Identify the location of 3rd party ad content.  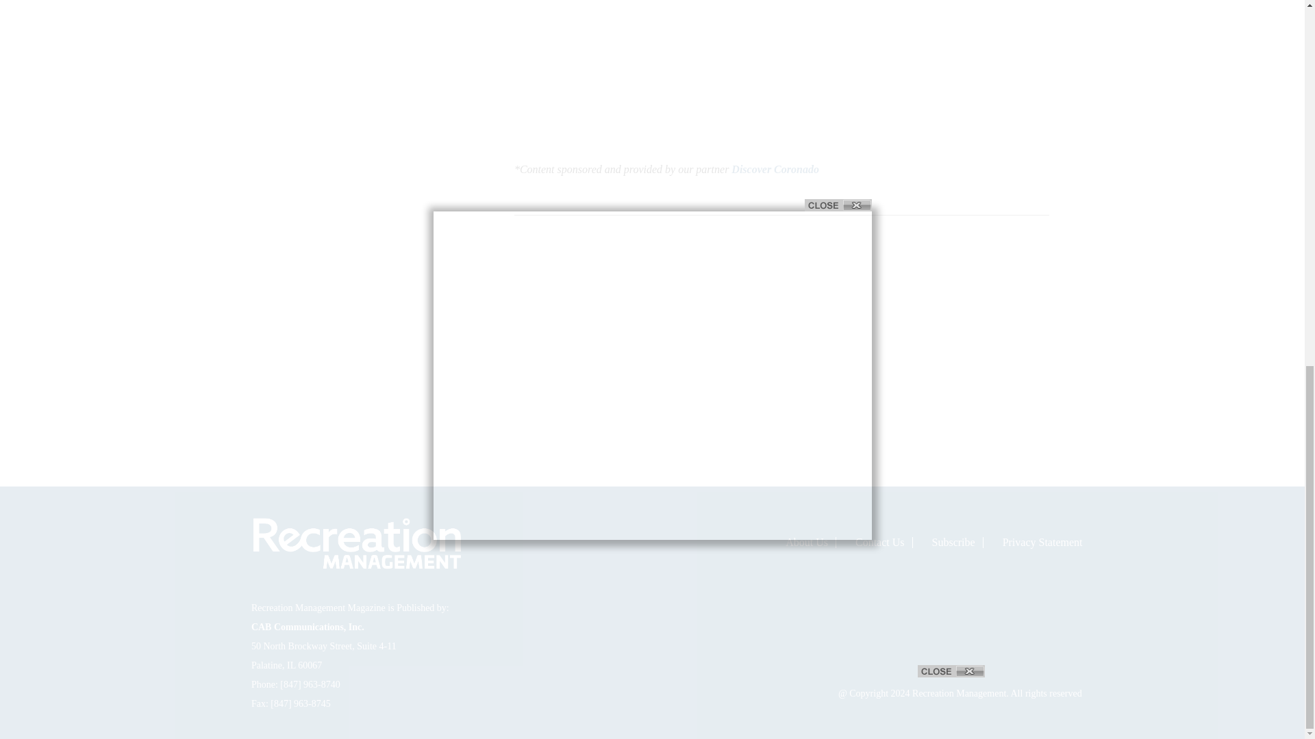
(338, 290).